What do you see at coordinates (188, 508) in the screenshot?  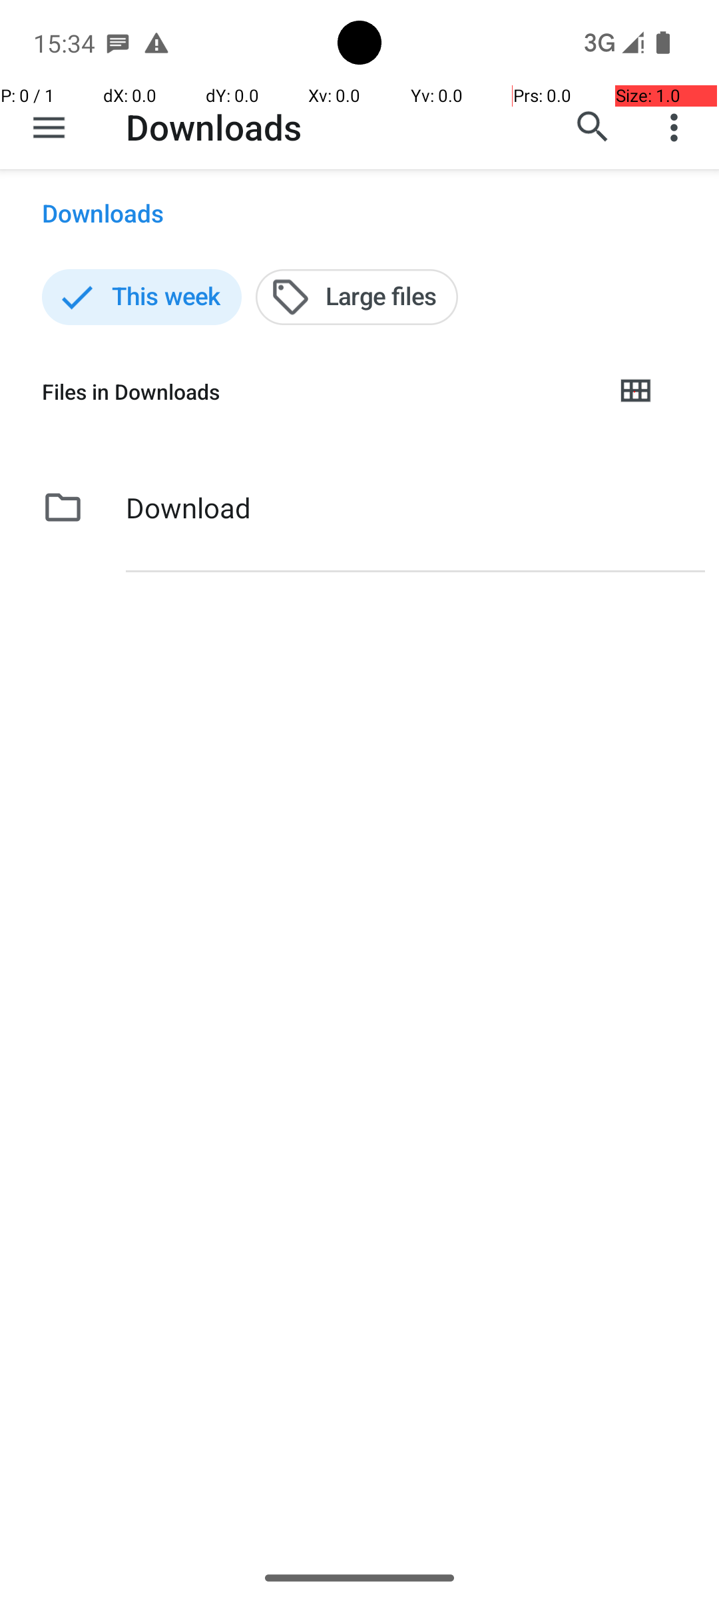 I see `Download` at bounding box center [188, 508].